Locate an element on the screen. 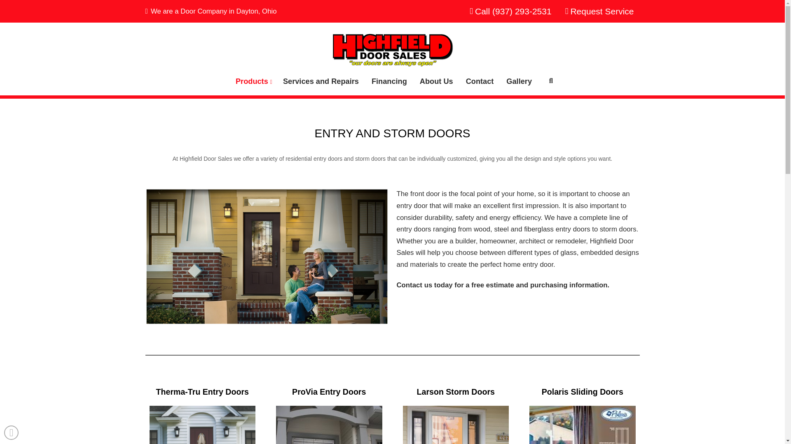 Image resolution: width=791 pixels, height=444 pixels. Gallery is located at coordinates (519, 81).